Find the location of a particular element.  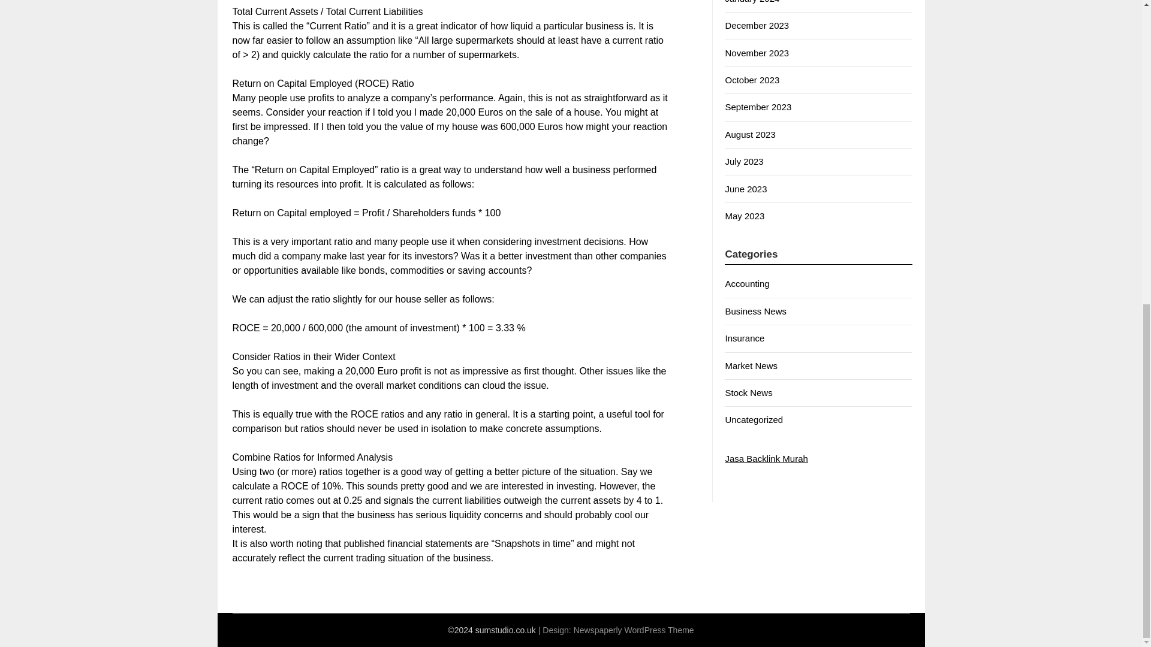

August 2023 is located at coordinates (749, 134).